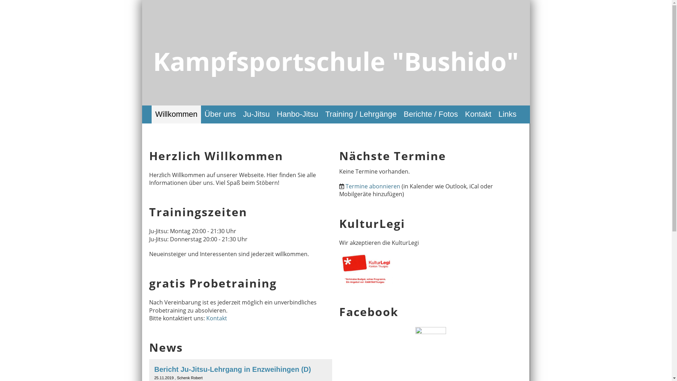 The height and width of the screenshot is (381, 677). Describe the element at coordinates (431, 114) in the screenshot. I see `Berichte / Fotos` at that location.